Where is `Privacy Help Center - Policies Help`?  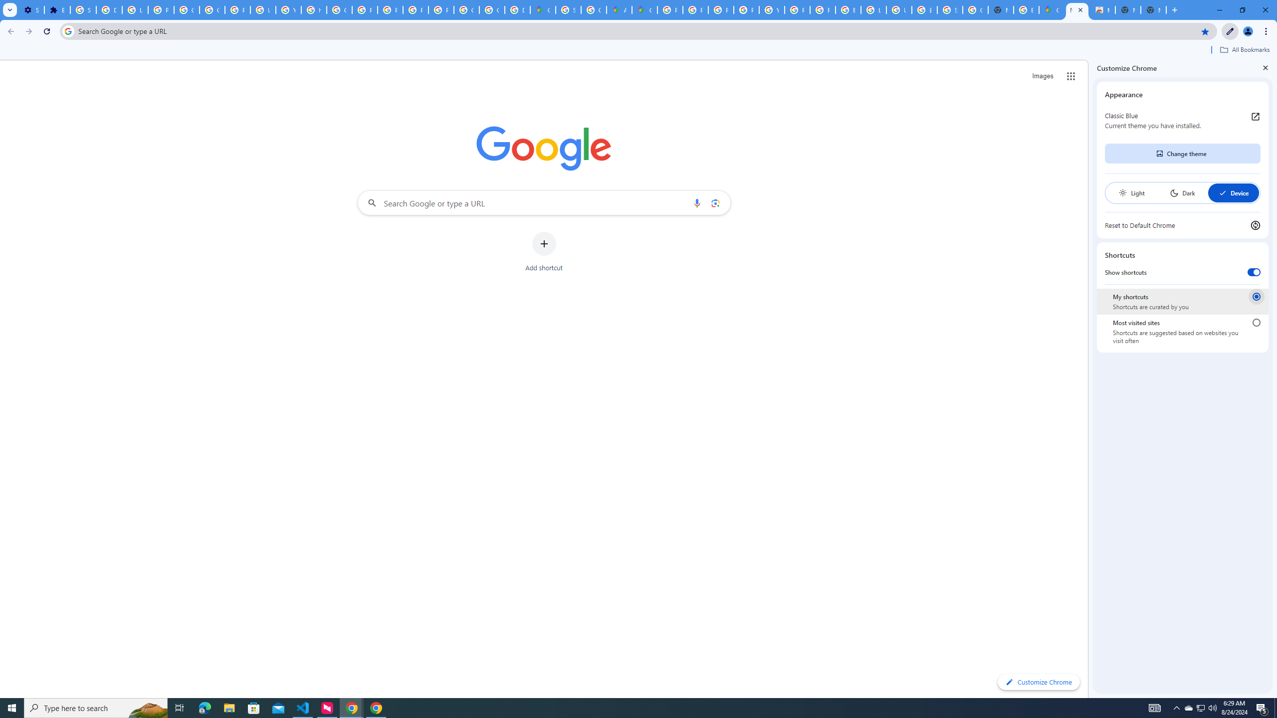 Privacy Help Center - Policies Help is located at coordinates (364, 10).